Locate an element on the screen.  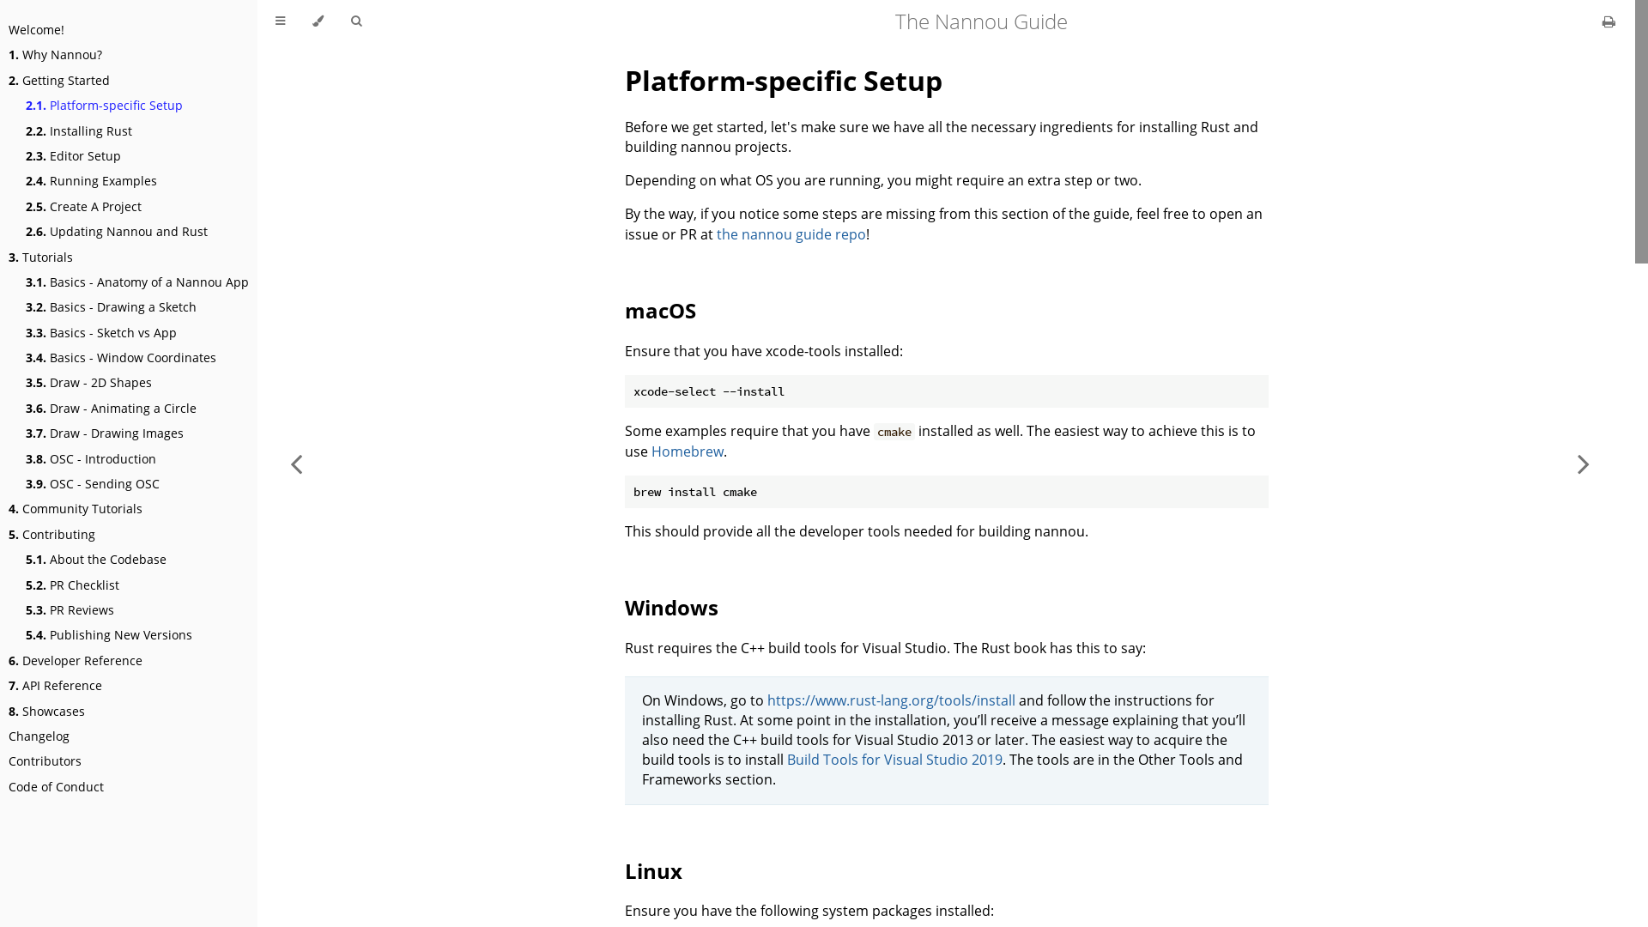
5.2. PR Checklist is located at coordinates (72, 585).